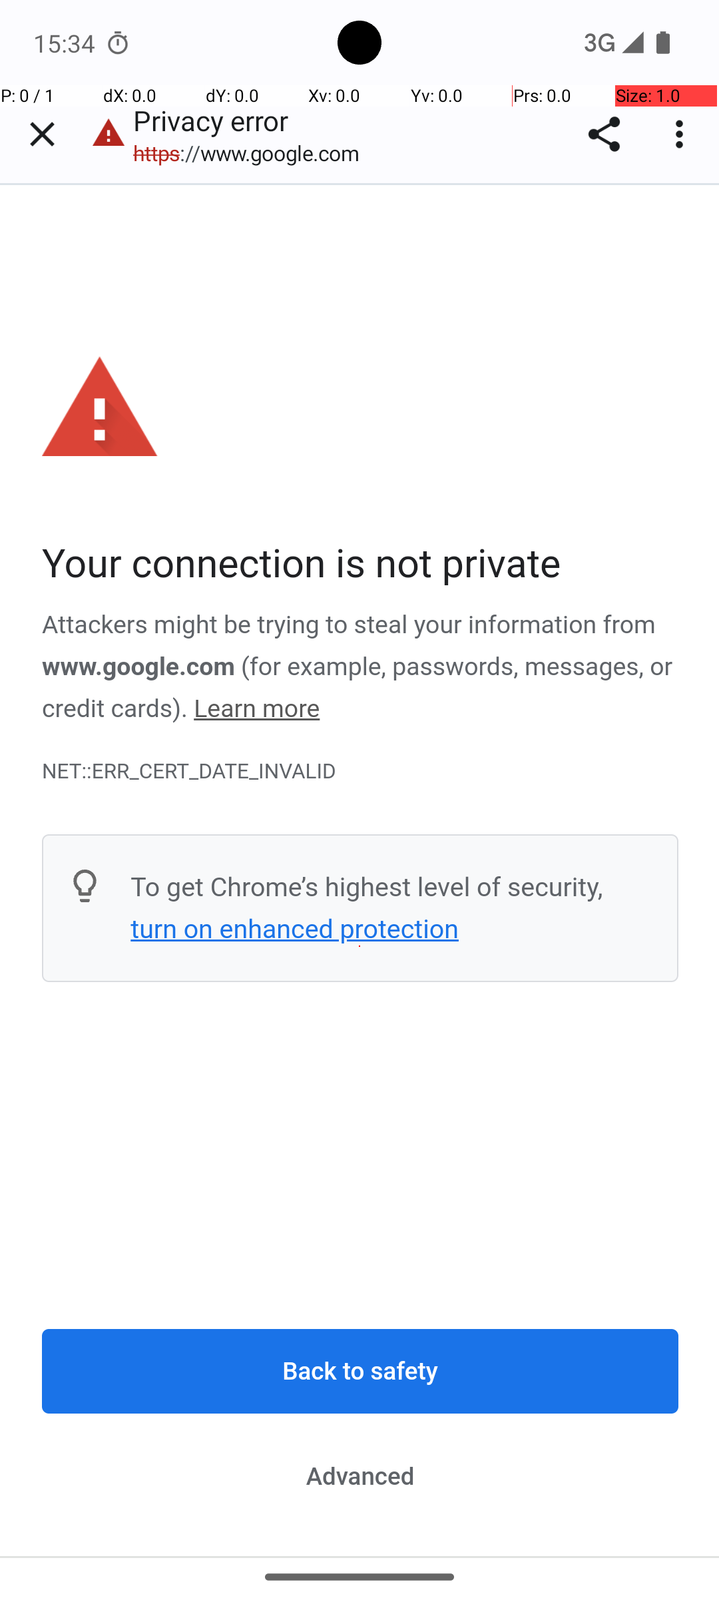 The image size is (719, 1598). What do you see at coordinates (253, 153) in the screenshot?
I see `https://www.google.com` at bounding box center [253, 153].